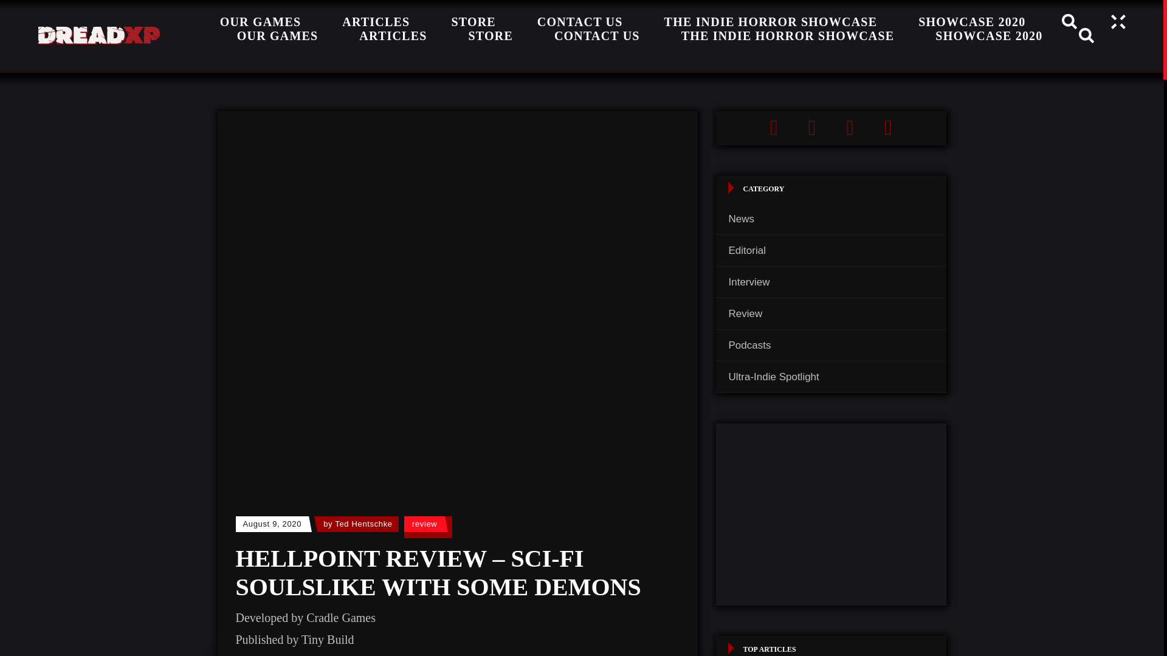 This screenshot has height=656, width=1167. Describe the element at coordinates (393, 35) in the screenshot. I see `ARTICLES` at that location.